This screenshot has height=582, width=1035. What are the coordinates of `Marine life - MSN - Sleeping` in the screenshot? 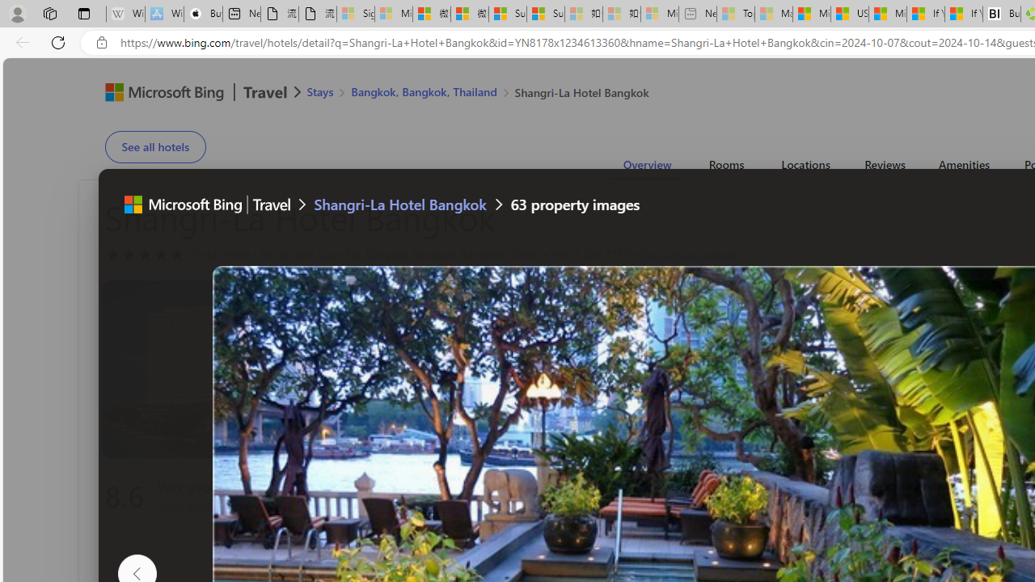 It's located at (774, 15).